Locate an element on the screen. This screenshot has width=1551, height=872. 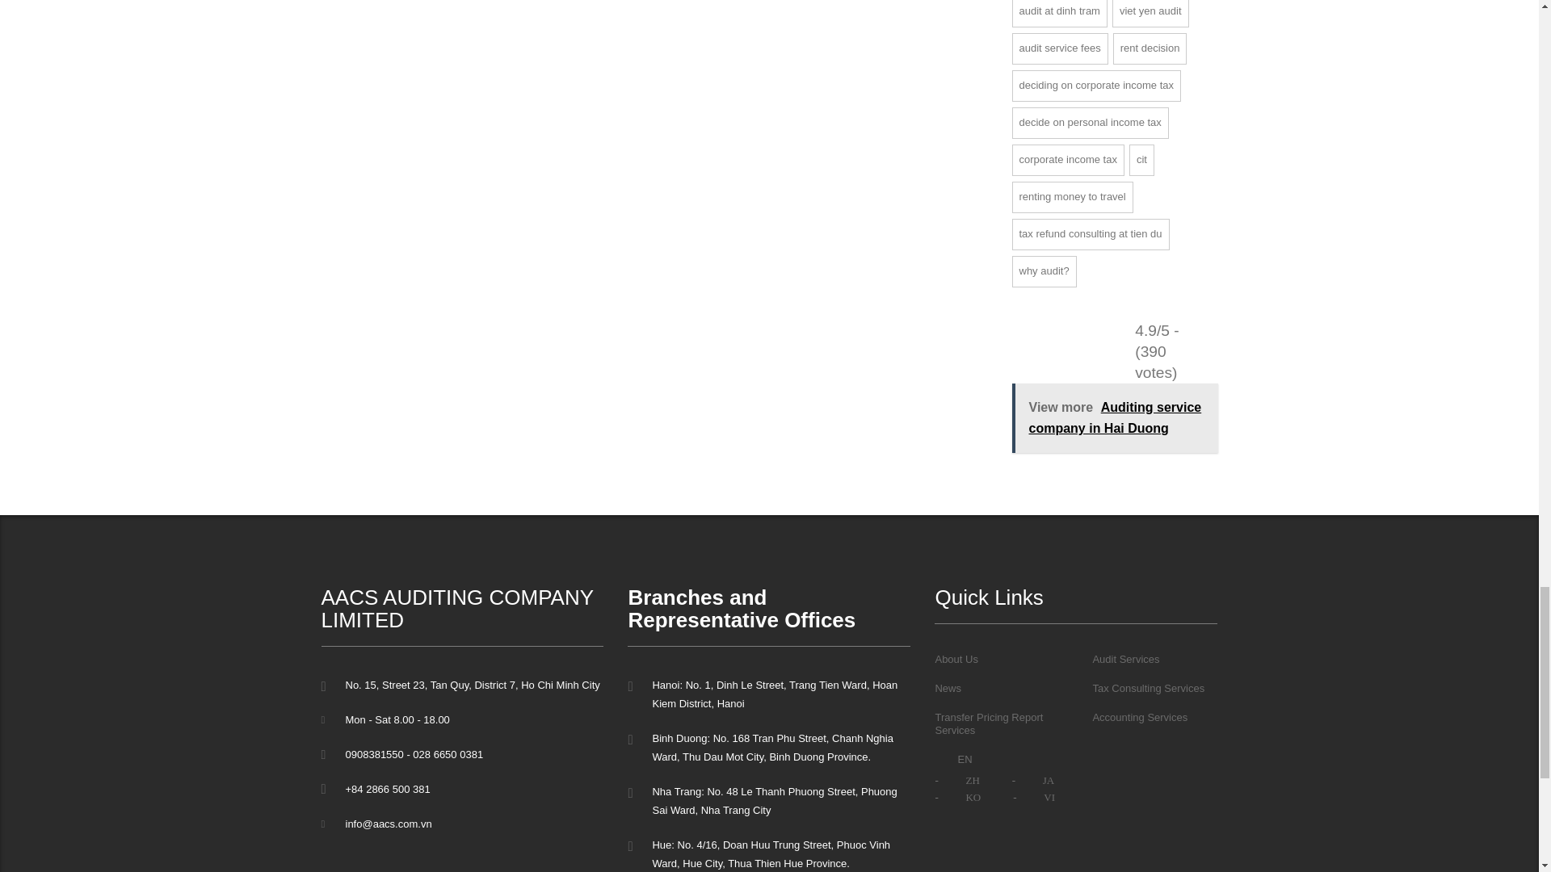
English is located at coordinates (945, 759).